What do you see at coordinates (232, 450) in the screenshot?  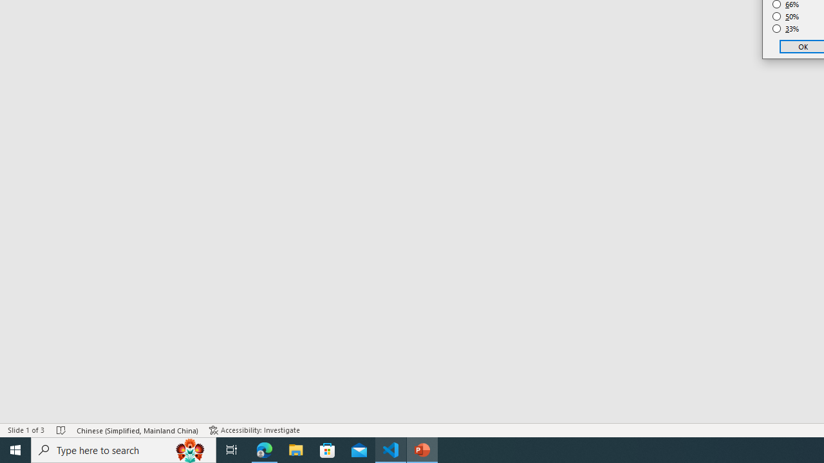 I see `Task View` at bounding box center [232, 450].